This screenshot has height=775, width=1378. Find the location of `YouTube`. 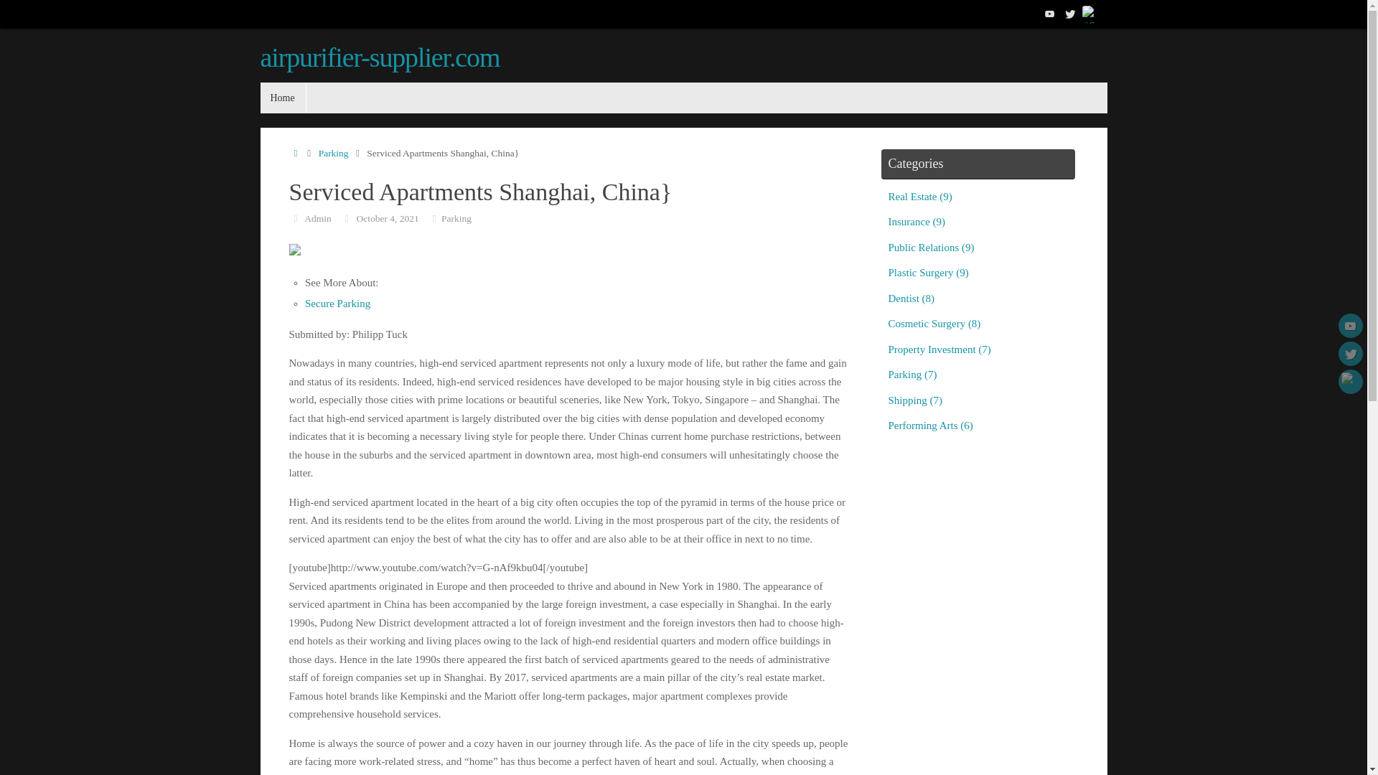

YouTube is located at coordinates (1049, 14).